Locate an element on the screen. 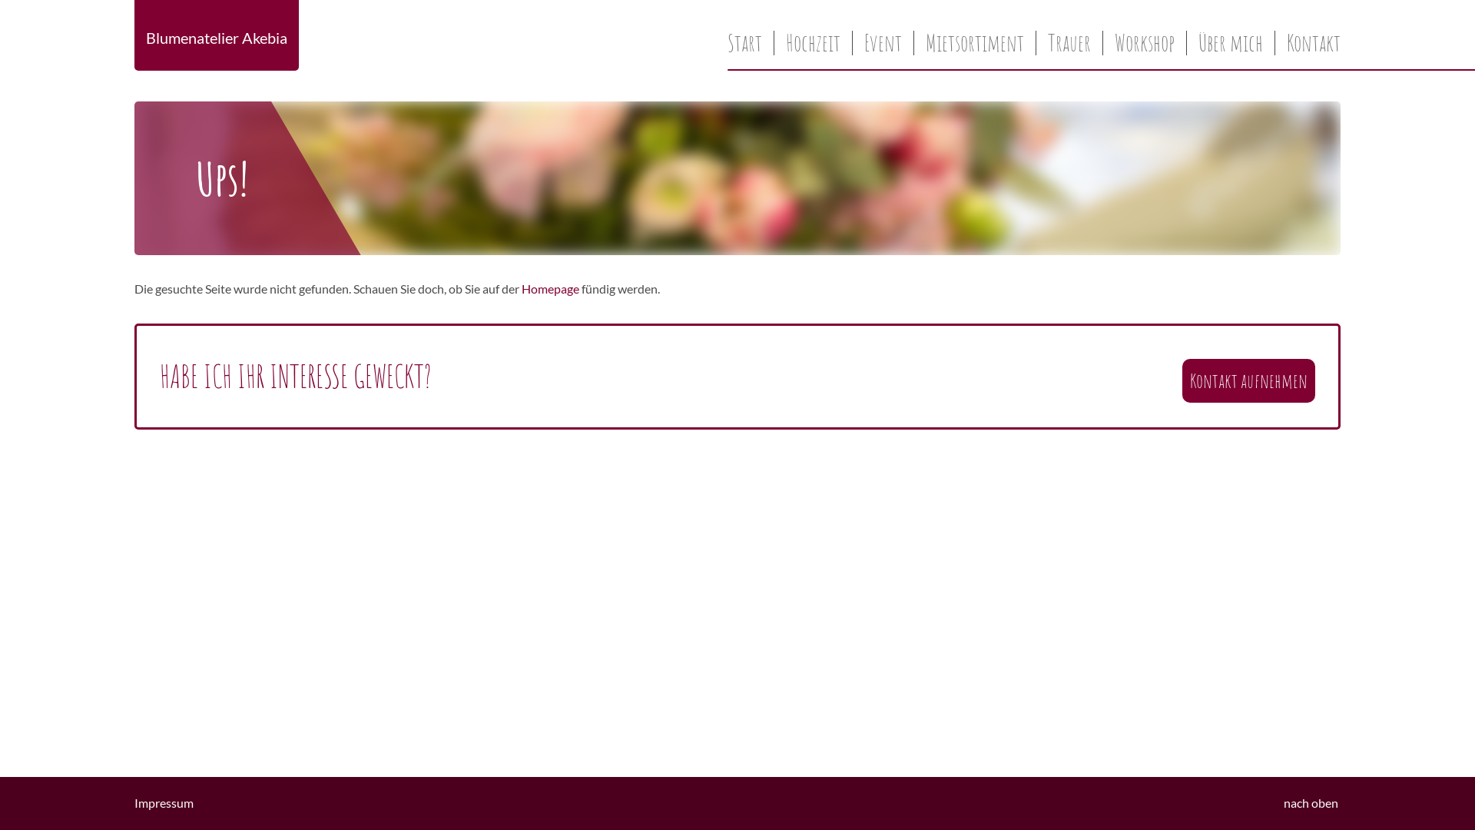 The image size is (1475, 830). Blumenatelier Akebia is located at coordinates (217, 38).